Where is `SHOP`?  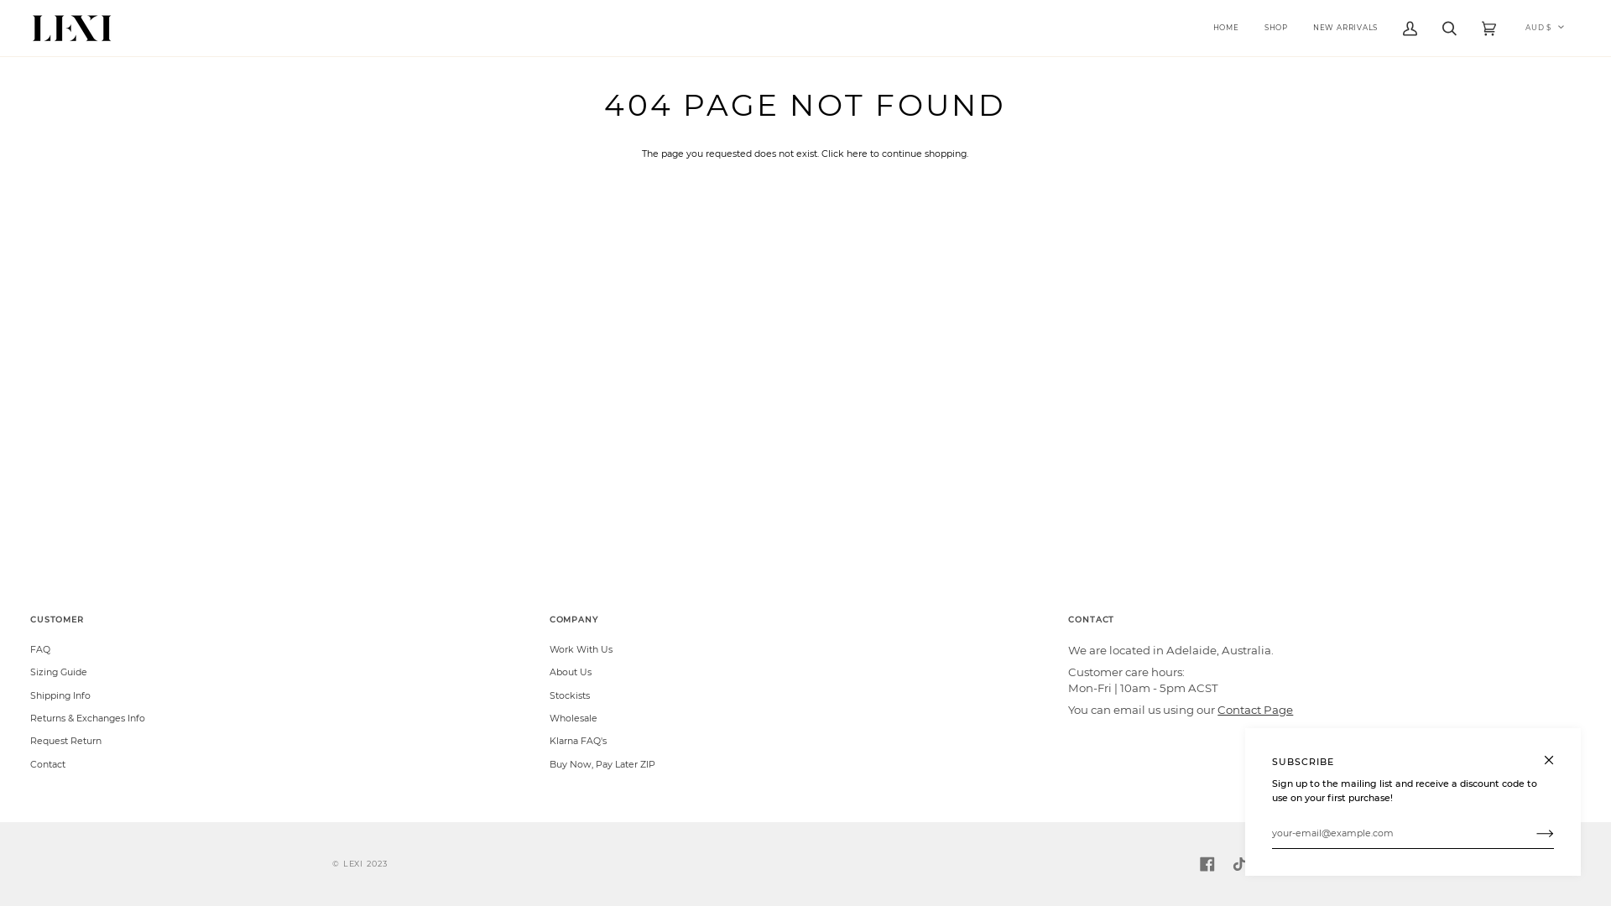 SHOP is located at coordinates (1276, 29).